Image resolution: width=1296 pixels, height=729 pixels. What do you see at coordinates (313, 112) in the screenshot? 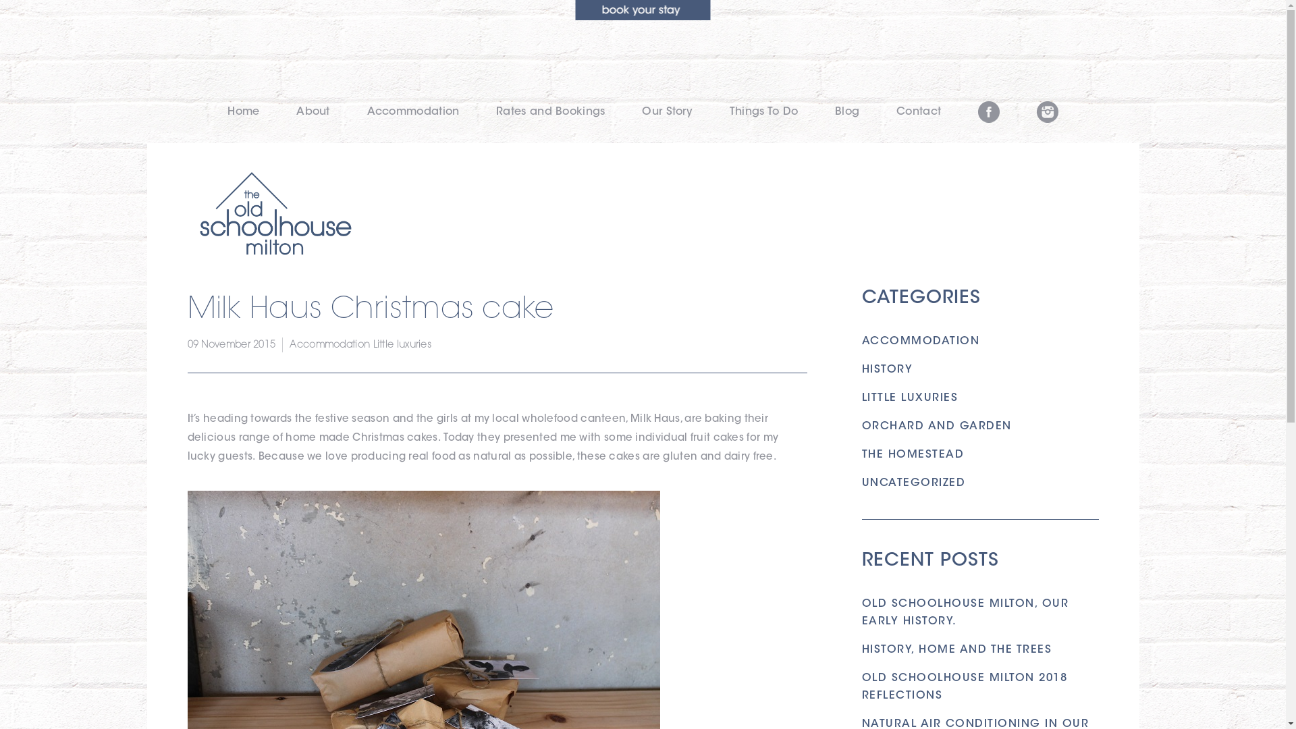
I see `About` at bounding box center [313, 112].